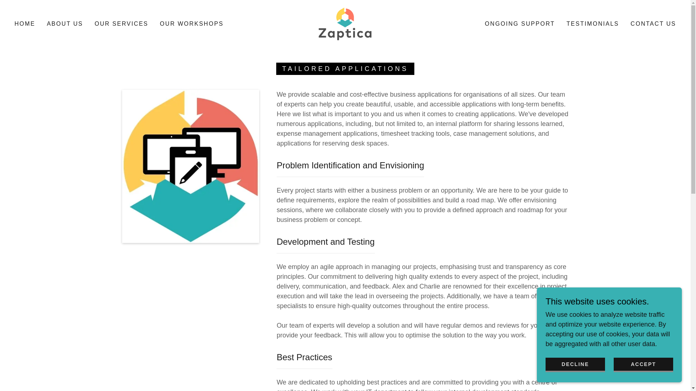  What do you see at coordinates (25, 24) in the screenshot?
I see `HOME` at bounding box center [25, 24].